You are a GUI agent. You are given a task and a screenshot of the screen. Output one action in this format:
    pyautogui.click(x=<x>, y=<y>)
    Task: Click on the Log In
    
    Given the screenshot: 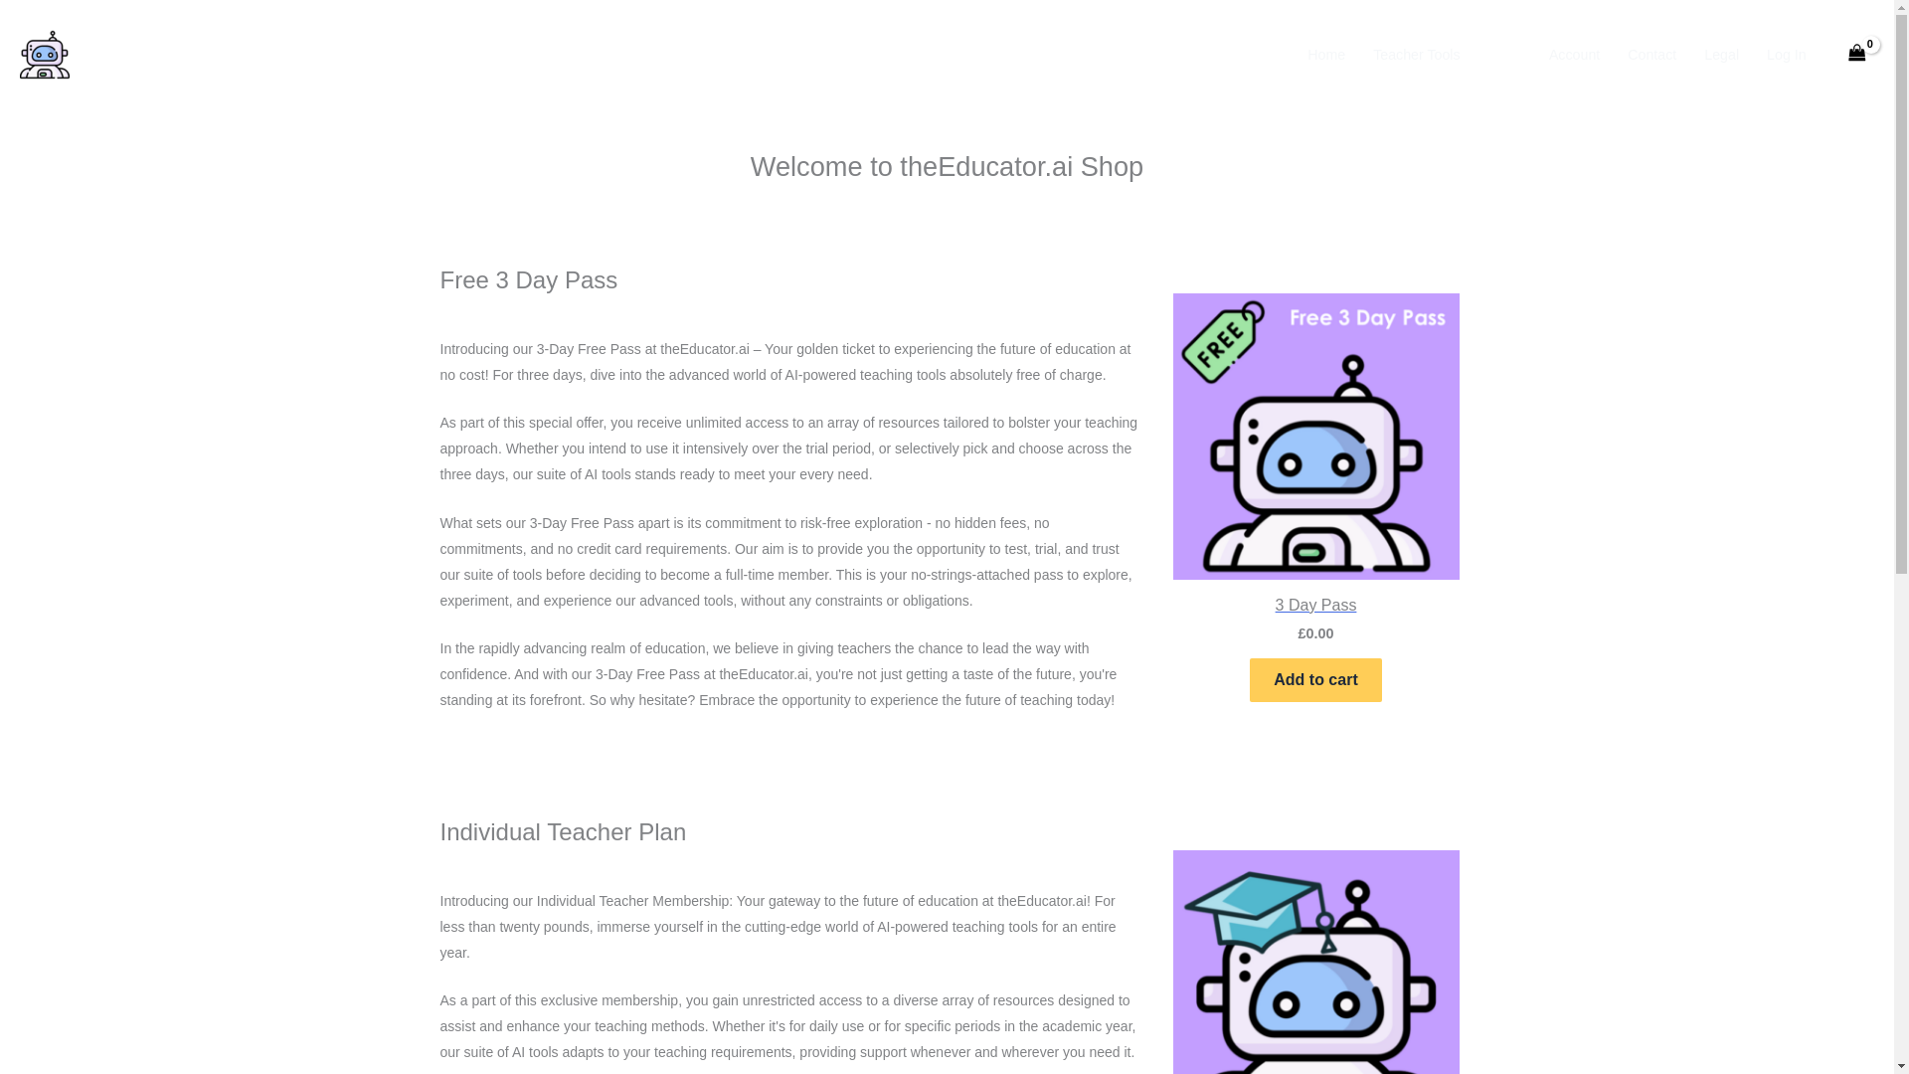 What is the action you would take?
    pyautogui.click(x=1786, y=55)
    